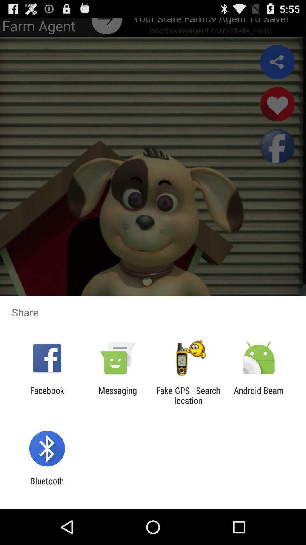  What do you see at coordinates (259, 395) in the screenshot?
I see `launch app next to fake gps search app` at bounding box center [259, 395].